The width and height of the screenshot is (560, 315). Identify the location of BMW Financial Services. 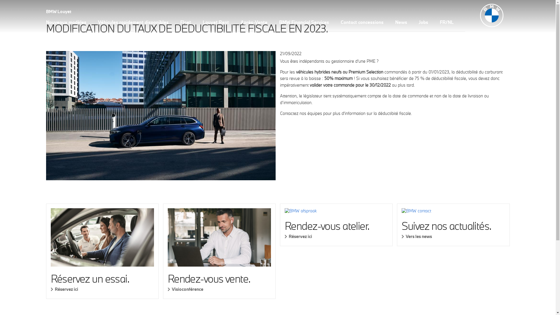
(304, 24).